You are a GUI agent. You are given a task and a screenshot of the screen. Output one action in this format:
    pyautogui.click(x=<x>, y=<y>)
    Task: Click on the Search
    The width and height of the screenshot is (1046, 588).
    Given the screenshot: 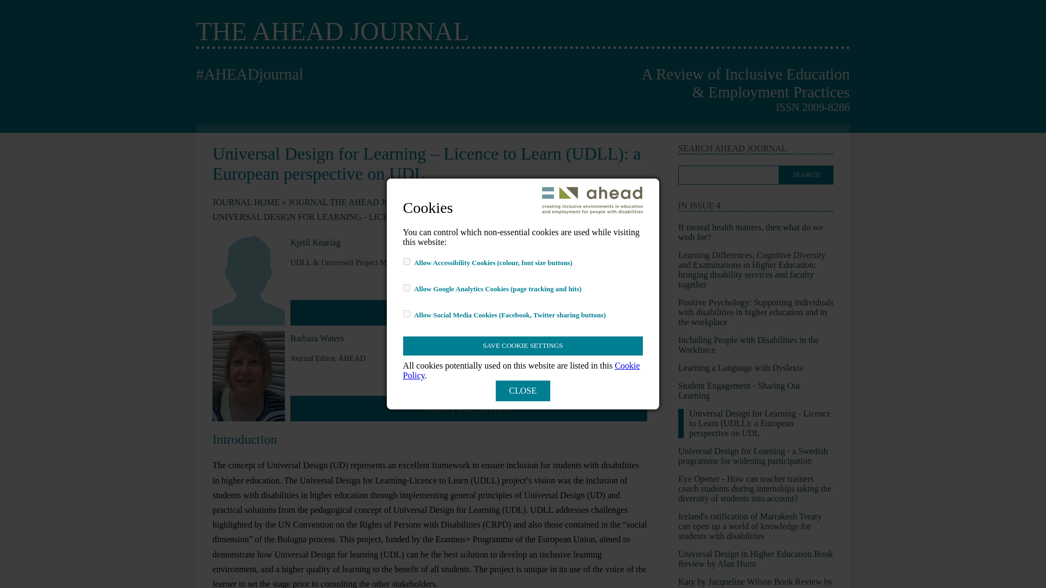 What is the action you would take?
    pyautogui.click(x=806, y=175)
    